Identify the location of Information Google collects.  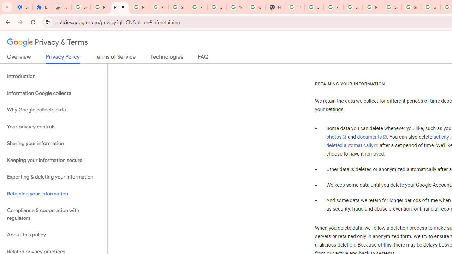
(54, 93).